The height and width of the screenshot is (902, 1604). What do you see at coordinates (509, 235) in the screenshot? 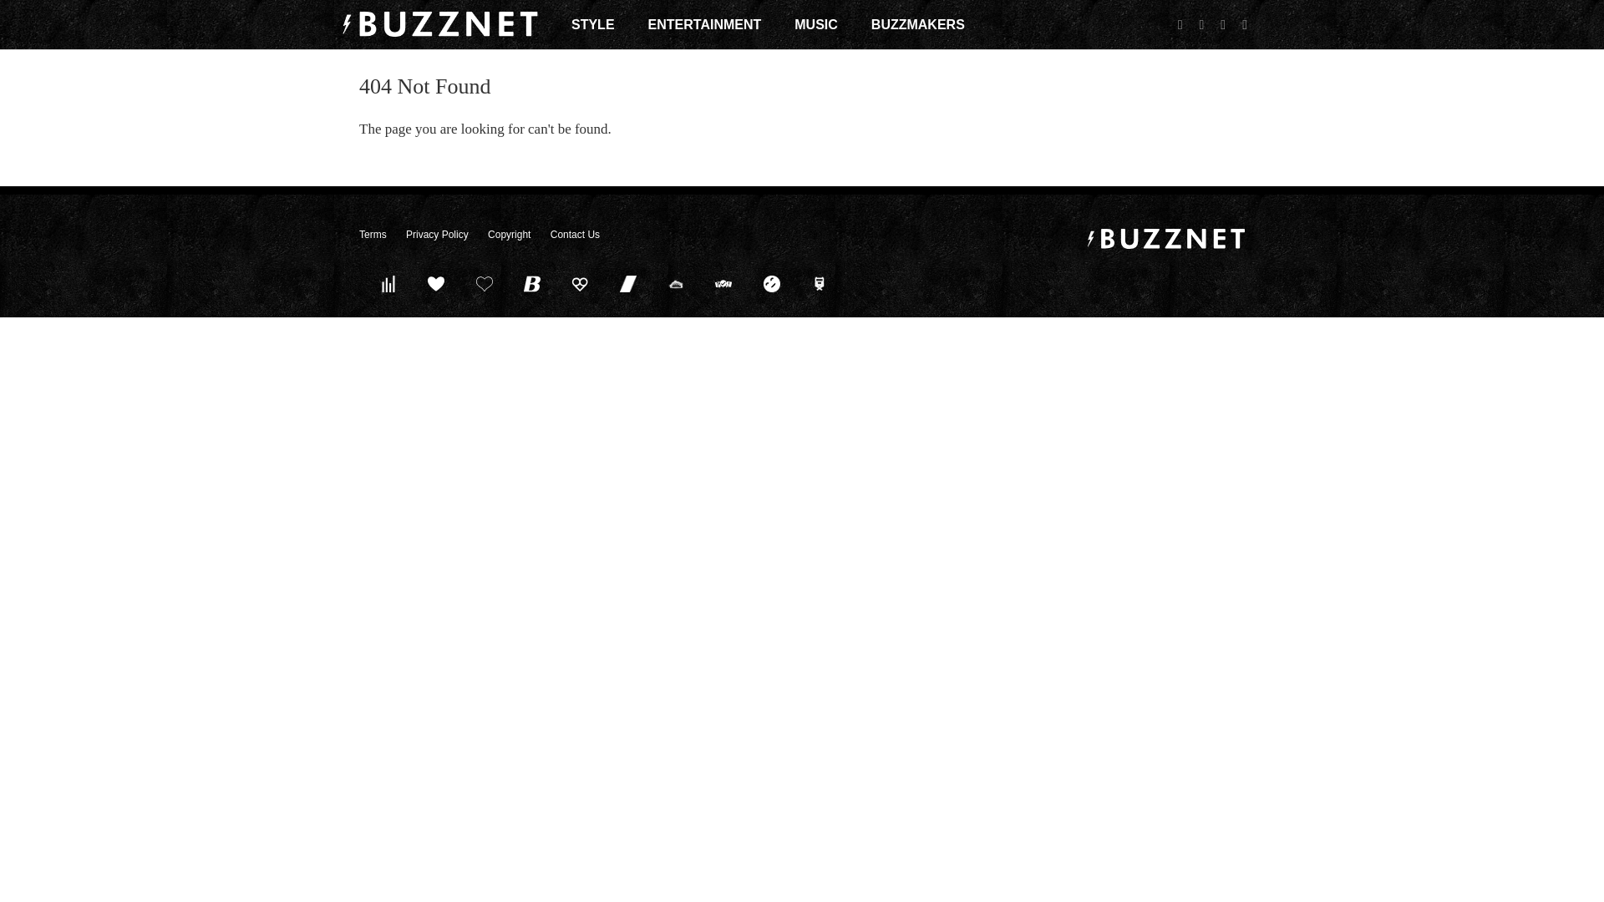
I see `Copyright` at bounding box center [509, 235].